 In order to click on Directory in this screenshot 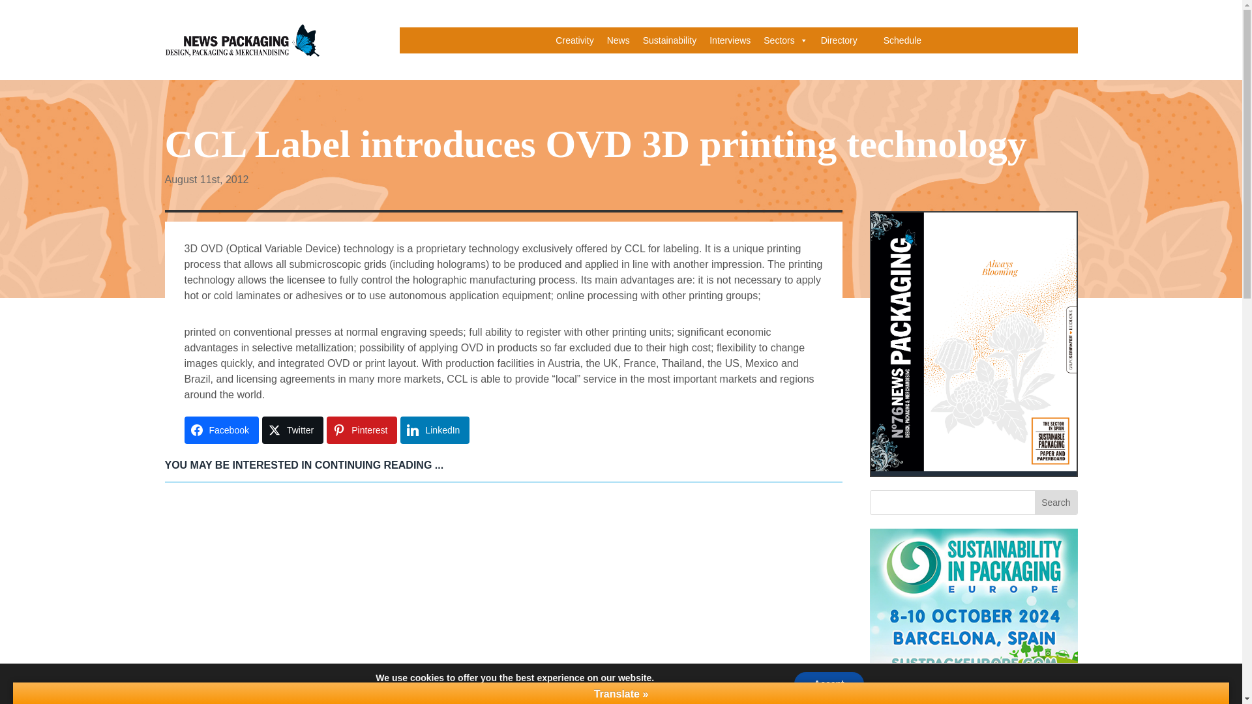, I will do `click(839, 40)`.